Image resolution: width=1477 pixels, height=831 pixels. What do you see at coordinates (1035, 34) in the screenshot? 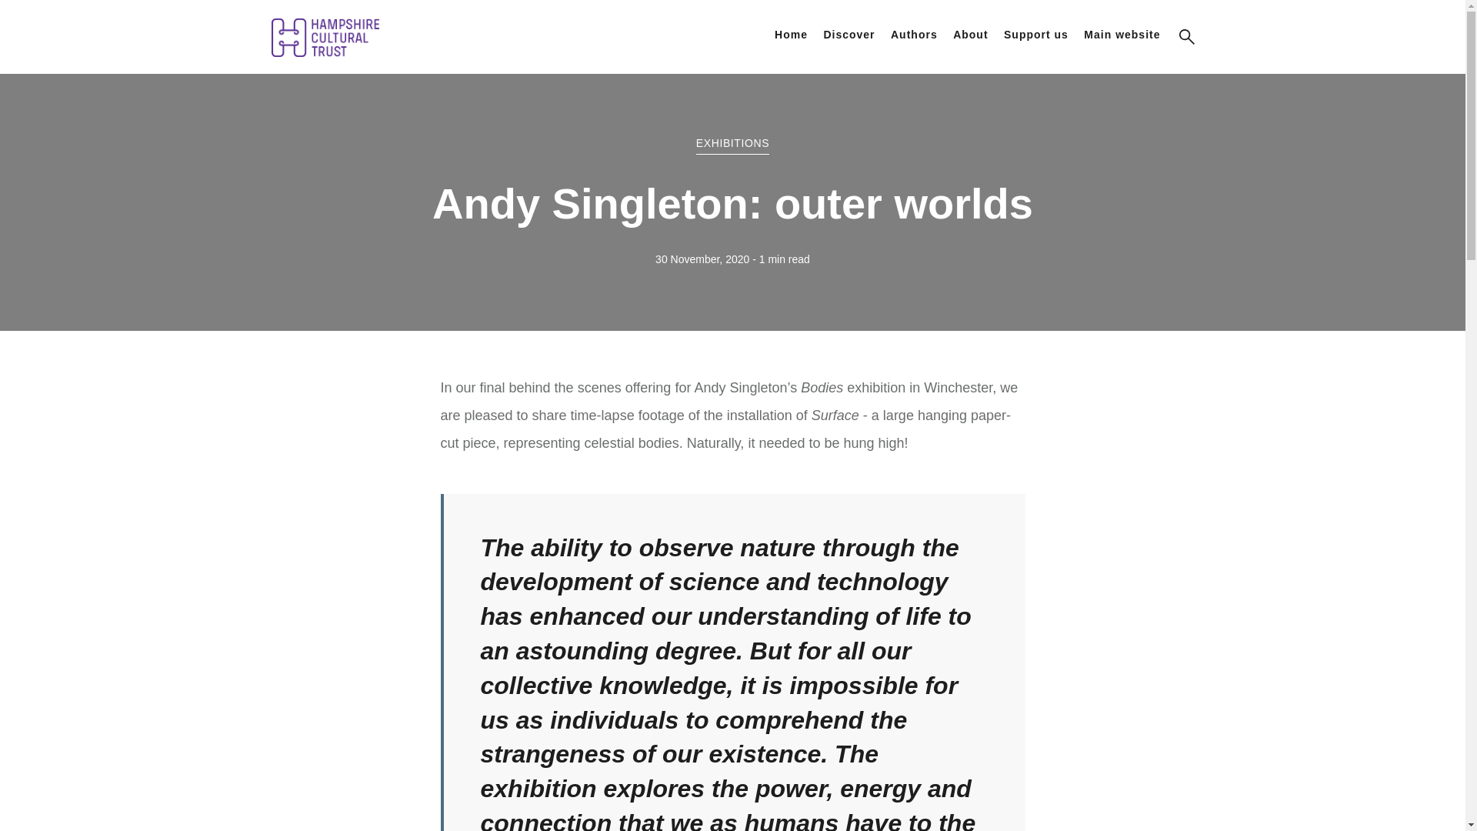
I see `Support us` at bounding box center [1035, 34].